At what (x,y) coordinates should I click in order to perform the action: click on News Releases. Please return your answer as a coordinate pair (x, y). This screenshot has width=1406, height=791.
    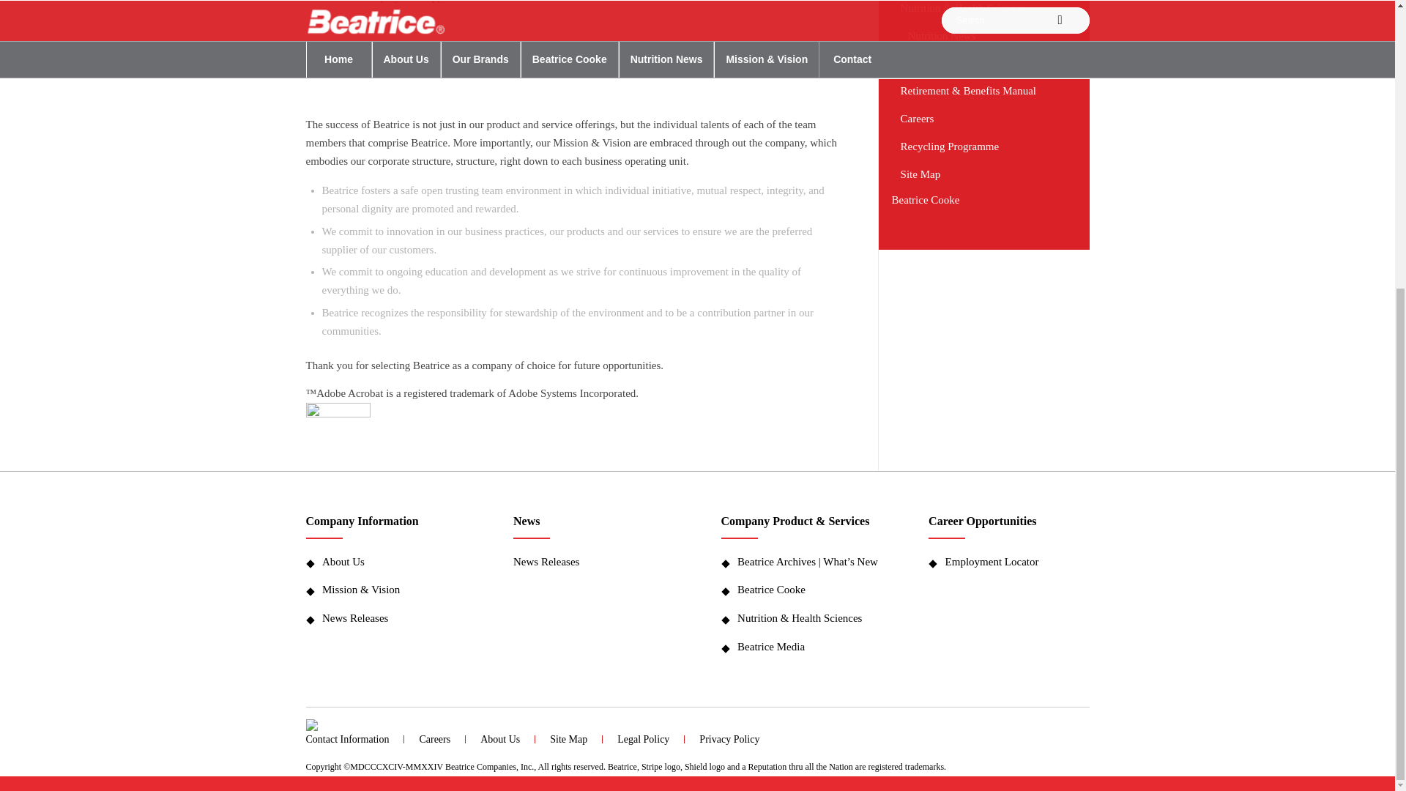
    Looking at the image, I should click on (394, 618).